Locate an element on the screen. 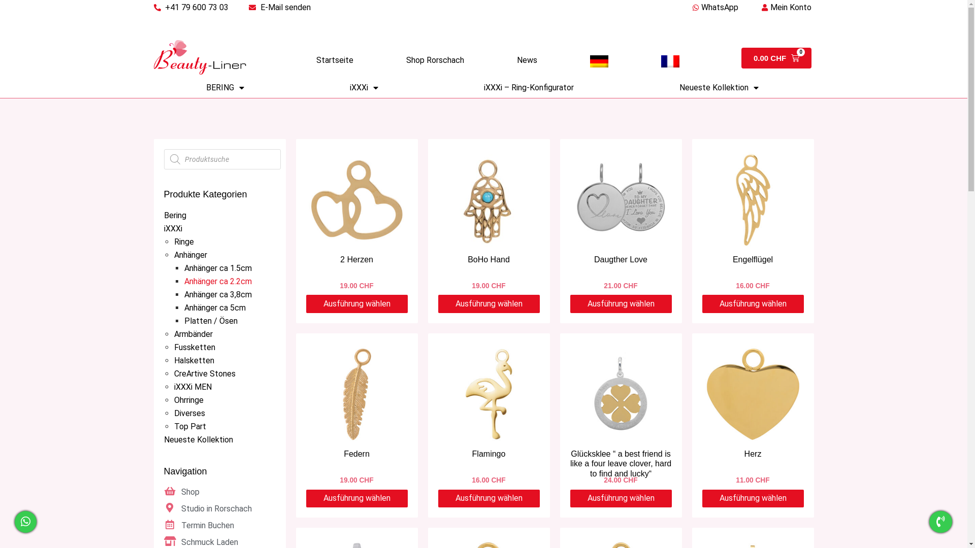  Herz
11.00 CHF is located at coordinates (753, 415).